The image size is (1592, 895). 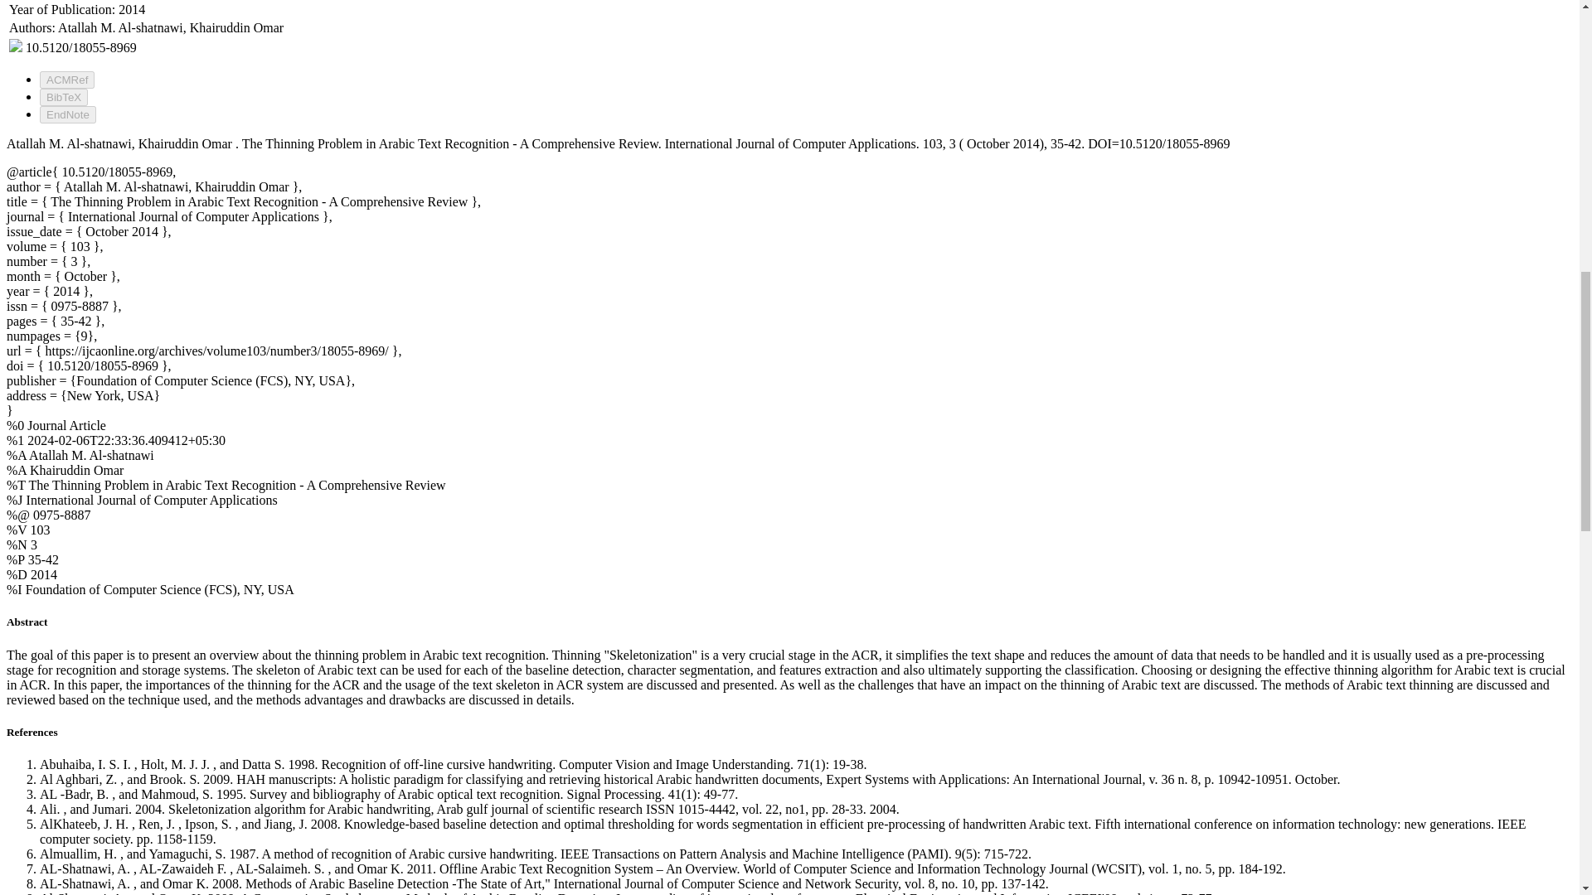 I want to click on BibTeX, so click(x=63, y=97).